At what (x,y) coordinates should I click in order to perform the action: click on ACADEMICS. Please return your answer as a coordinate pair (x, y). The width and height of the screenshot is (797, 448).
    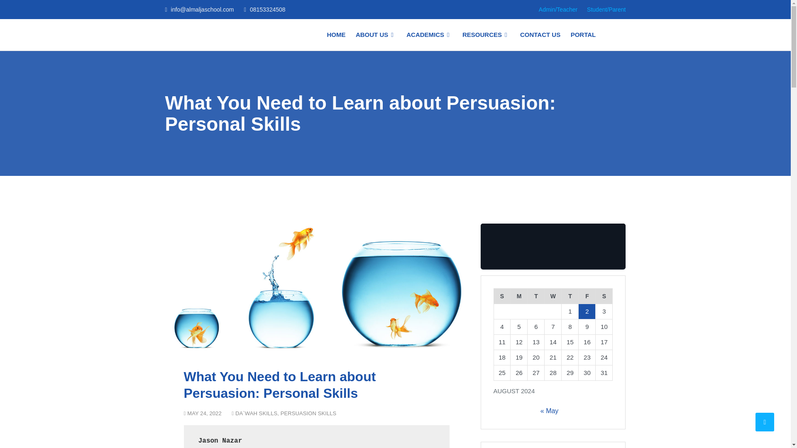
    Looking at the image, I should click on (429, 35).